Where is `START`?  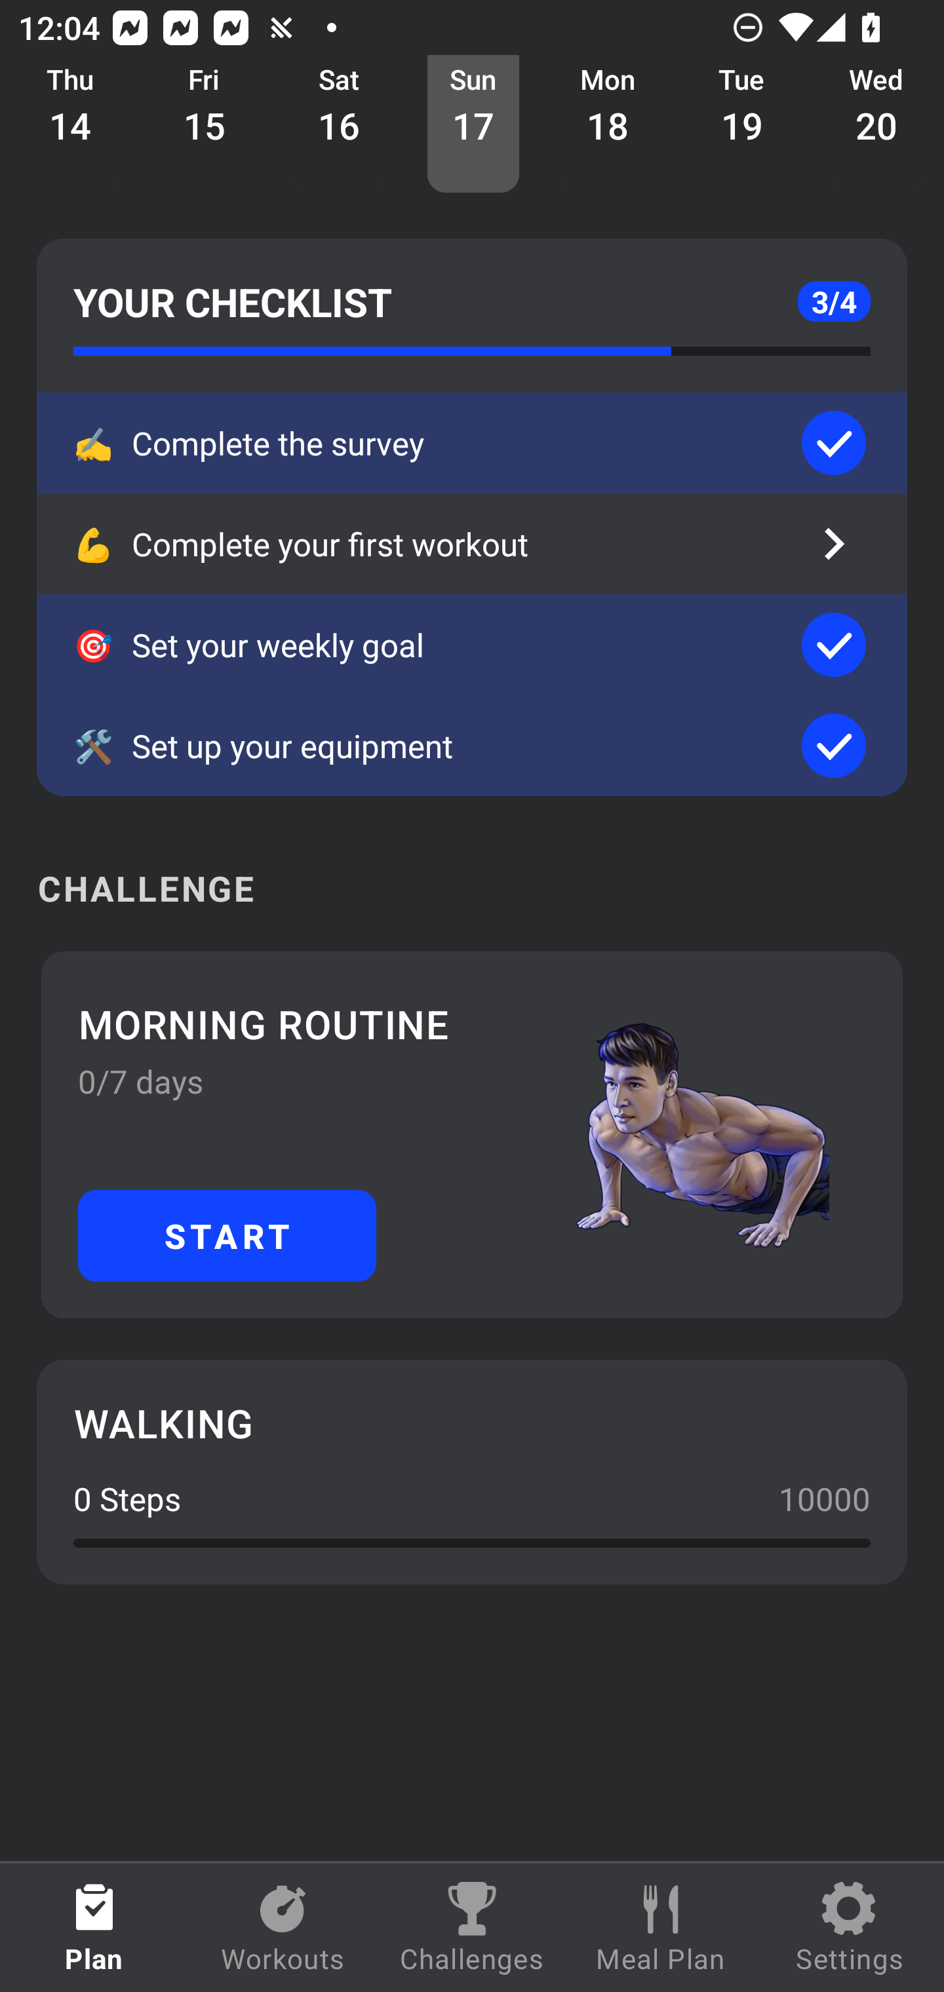 START is located at coordinates (227, 1235).